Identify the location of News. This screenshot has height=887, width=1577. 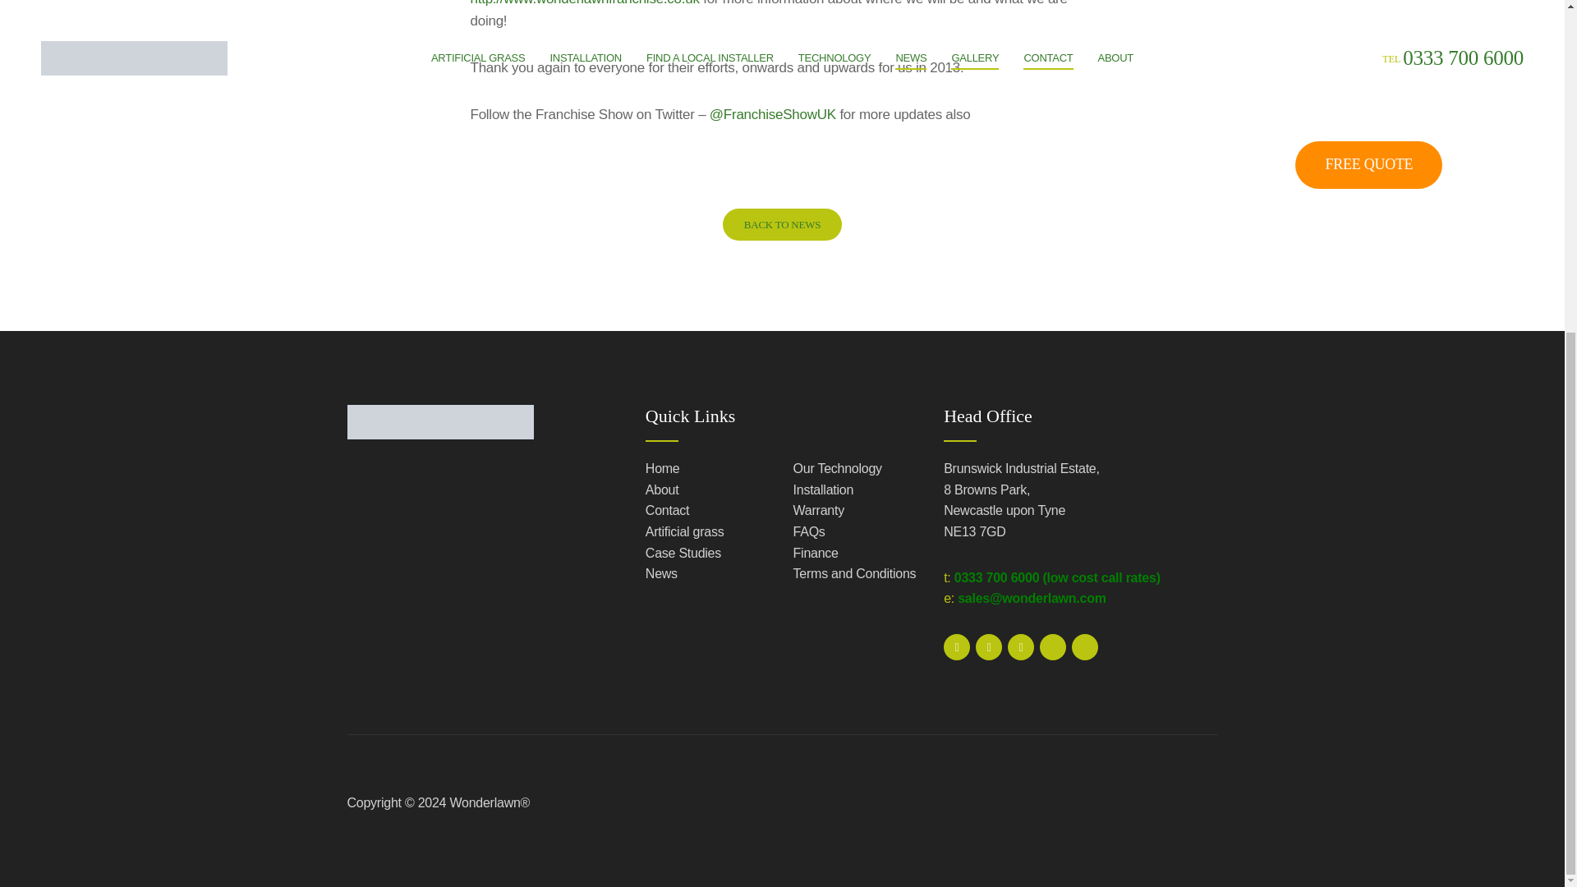
(706, 573).